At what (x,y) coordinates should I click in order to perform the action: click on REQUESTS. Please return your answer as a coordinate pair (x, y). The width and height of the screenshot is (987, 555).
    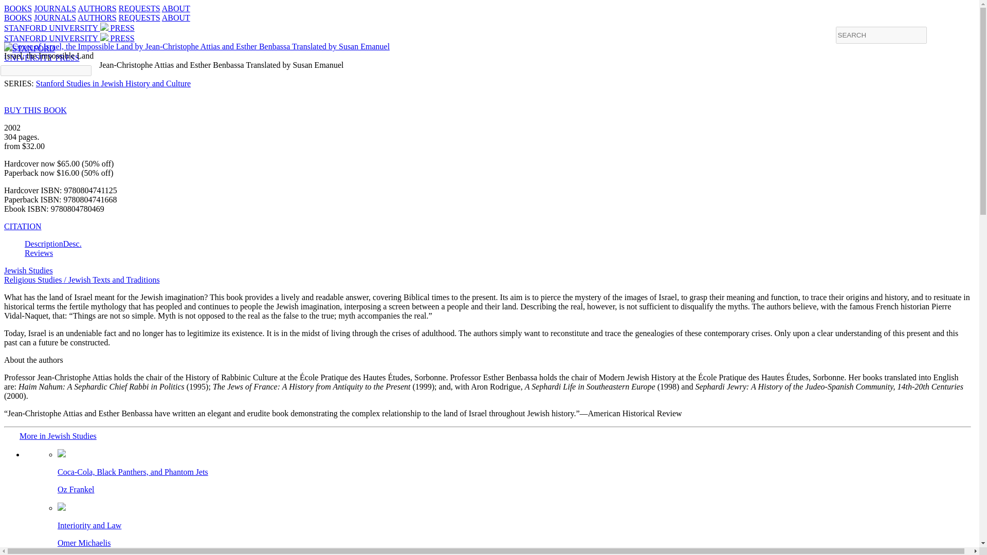
    Looking at the image, I should click on (139, 17).